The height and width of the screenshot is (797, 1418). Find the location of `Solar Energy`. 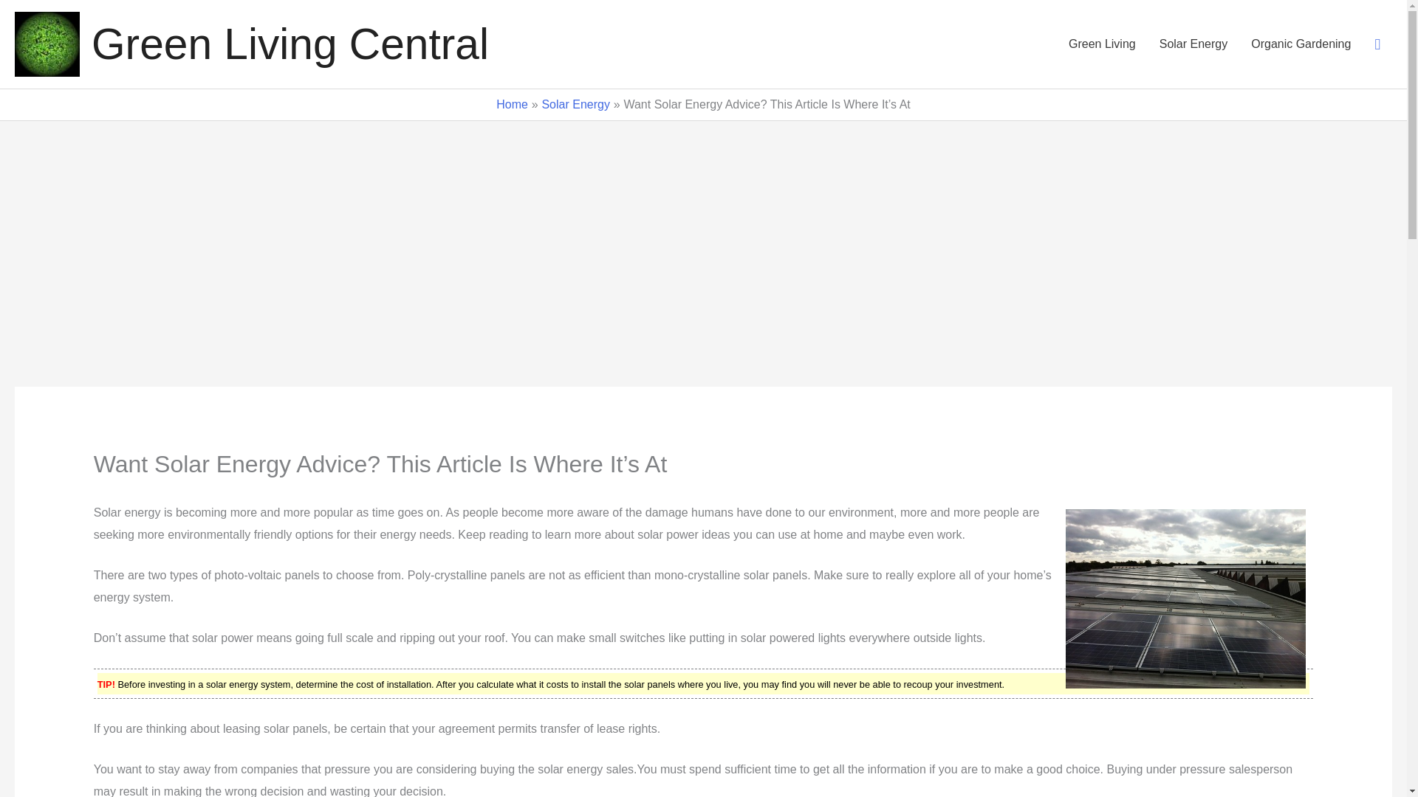

Solar Energy is located at coordinates (1193, 44).